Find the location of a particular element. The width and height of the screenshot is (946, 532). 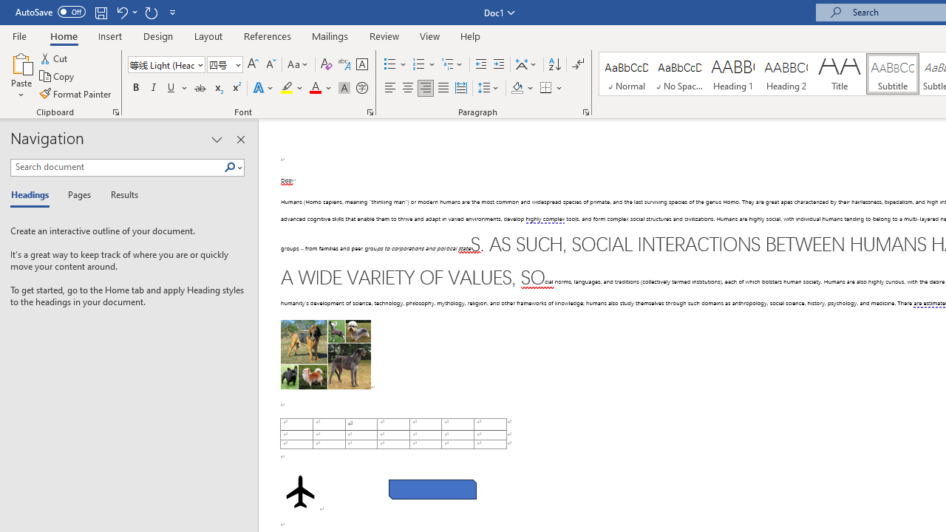

More Options is located at coordinates (560, 89).